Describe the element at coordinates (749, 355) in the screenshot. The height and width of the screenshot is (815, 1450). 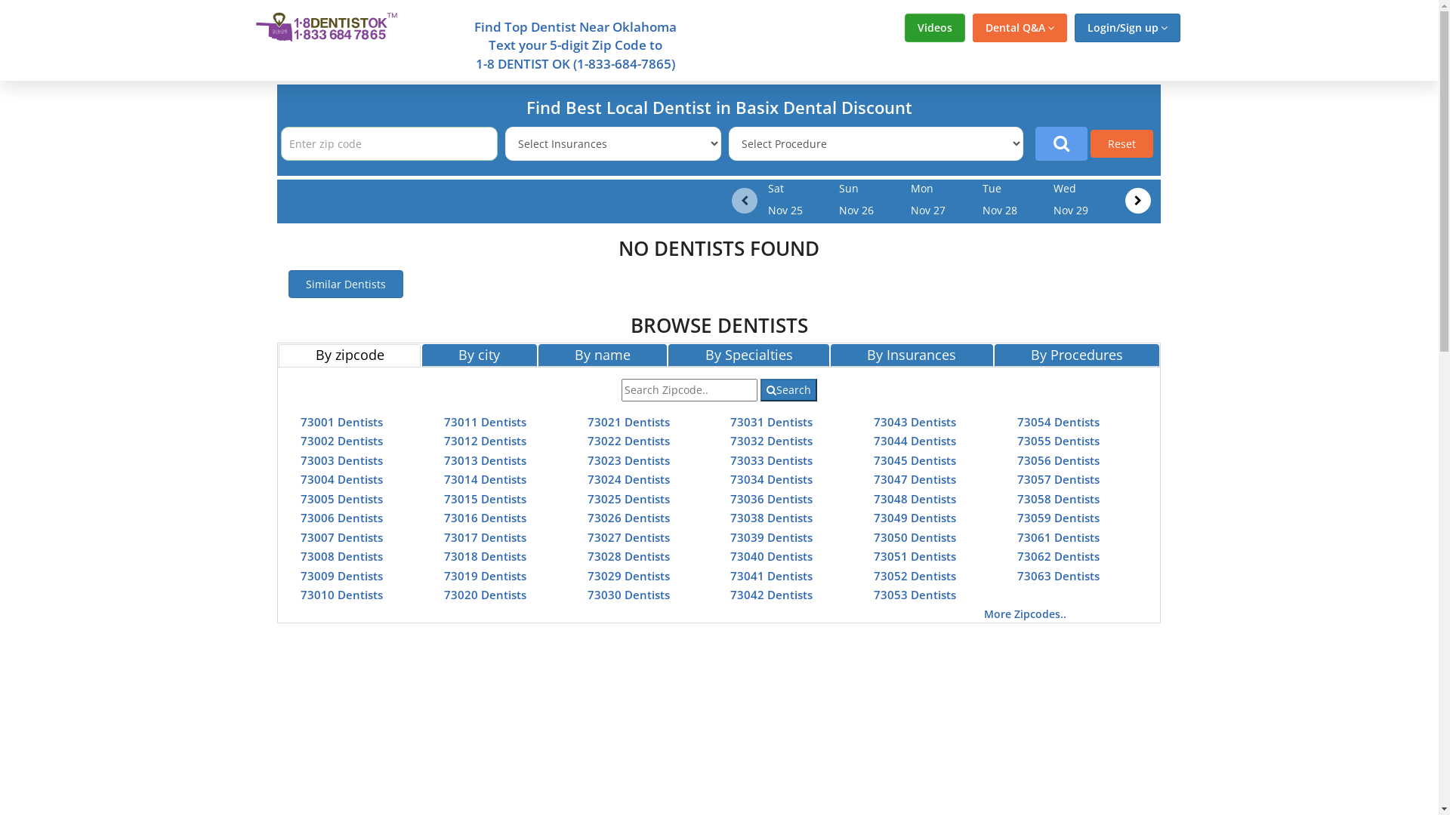
I see `By Specialties` at that location.